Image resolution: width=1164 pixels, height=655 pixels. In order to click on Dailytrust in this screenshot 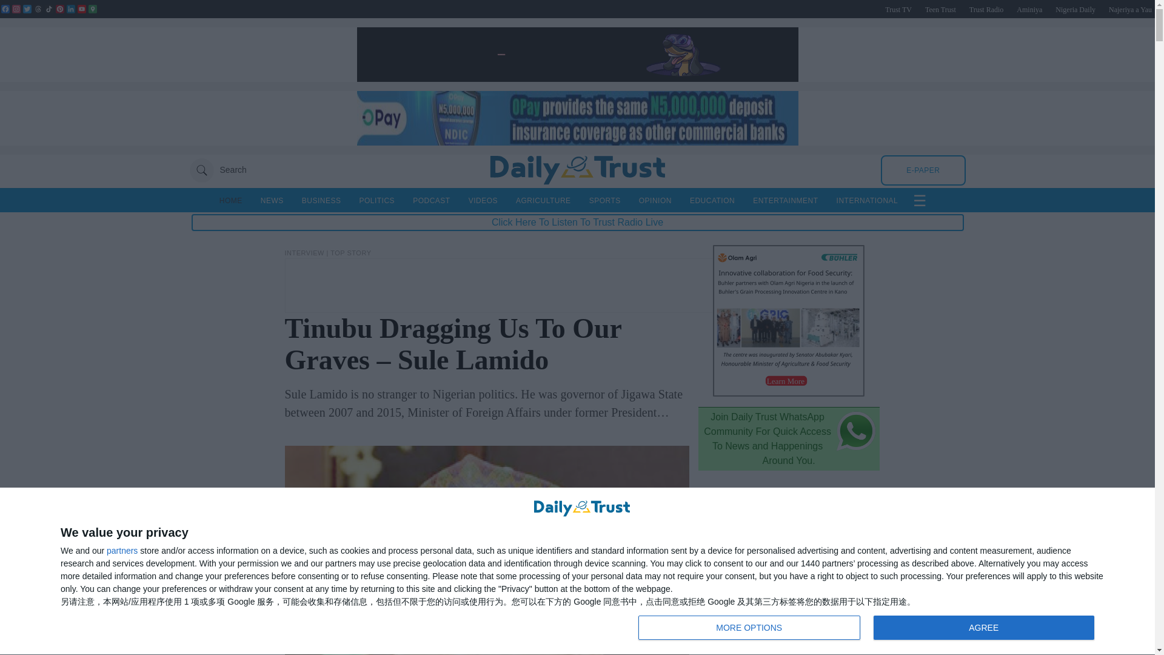, I will do `click(869, 628)`.